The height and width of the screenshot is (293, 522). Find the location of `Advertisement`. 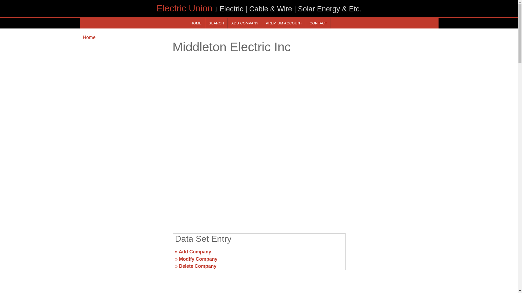

Advertisement is located at coordinates (393, 254).